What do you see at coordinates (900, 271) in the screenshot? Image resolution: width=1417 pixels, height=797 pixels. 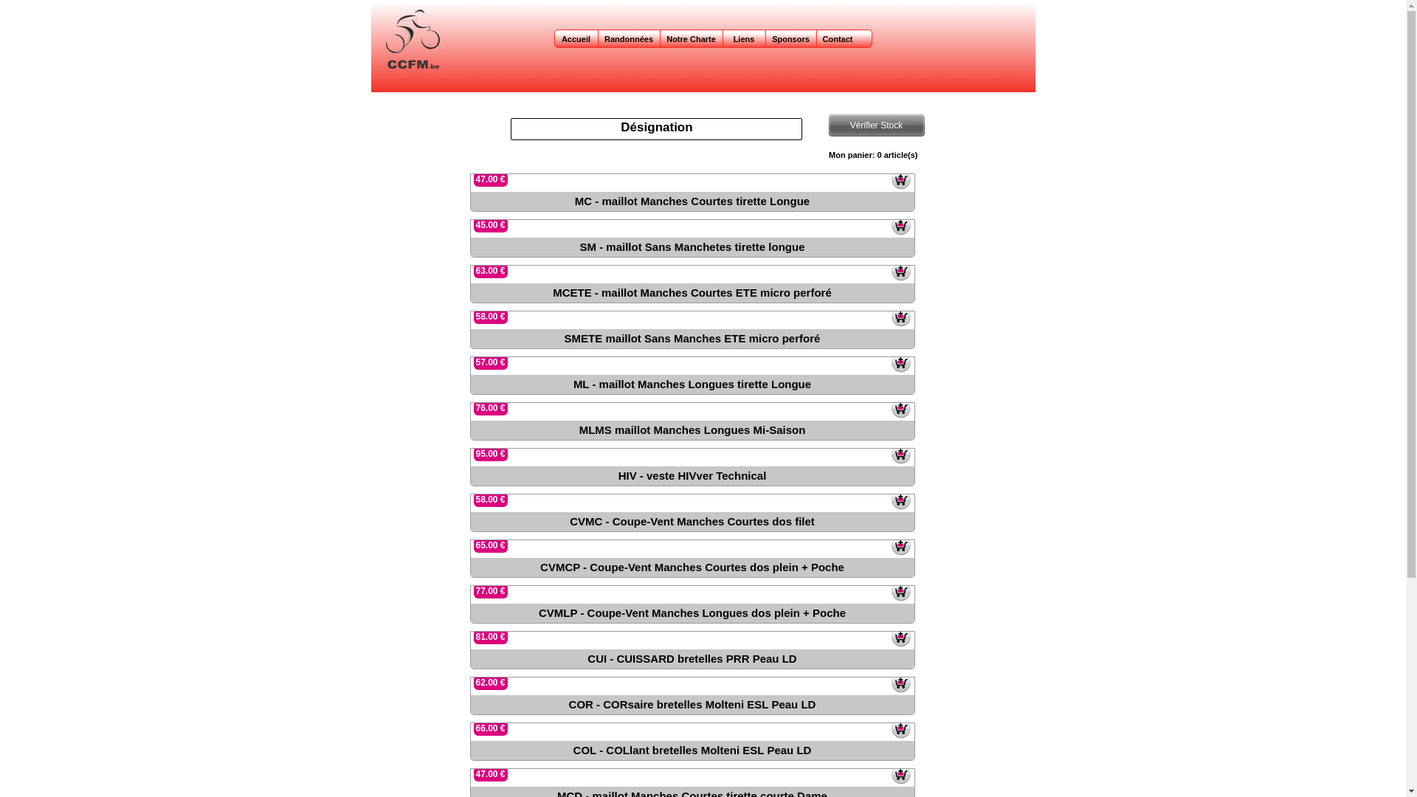 I see `Ajouter au panier` at bounding box center [900, 271].